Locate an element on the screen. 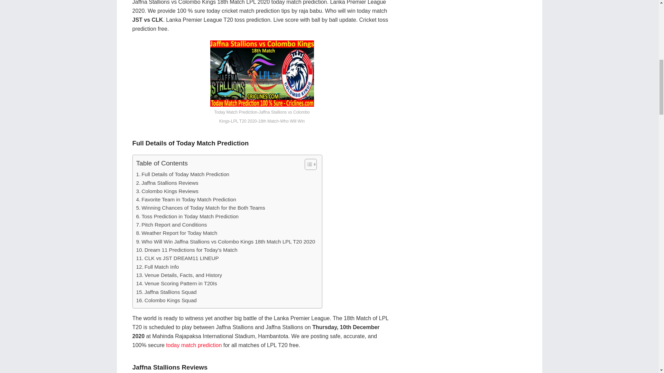  Colombo Kings Reviews is located at coordinates (167, 191).